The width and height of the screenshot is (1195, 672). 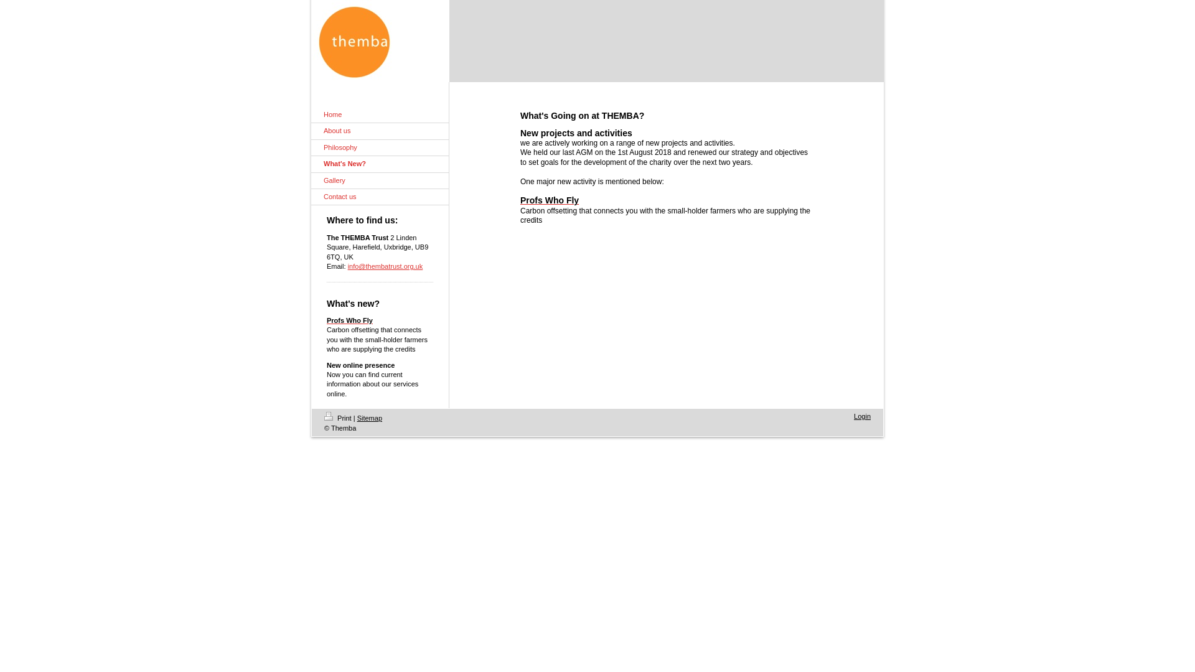 I want to click on Login, so click(x=863, y=416).